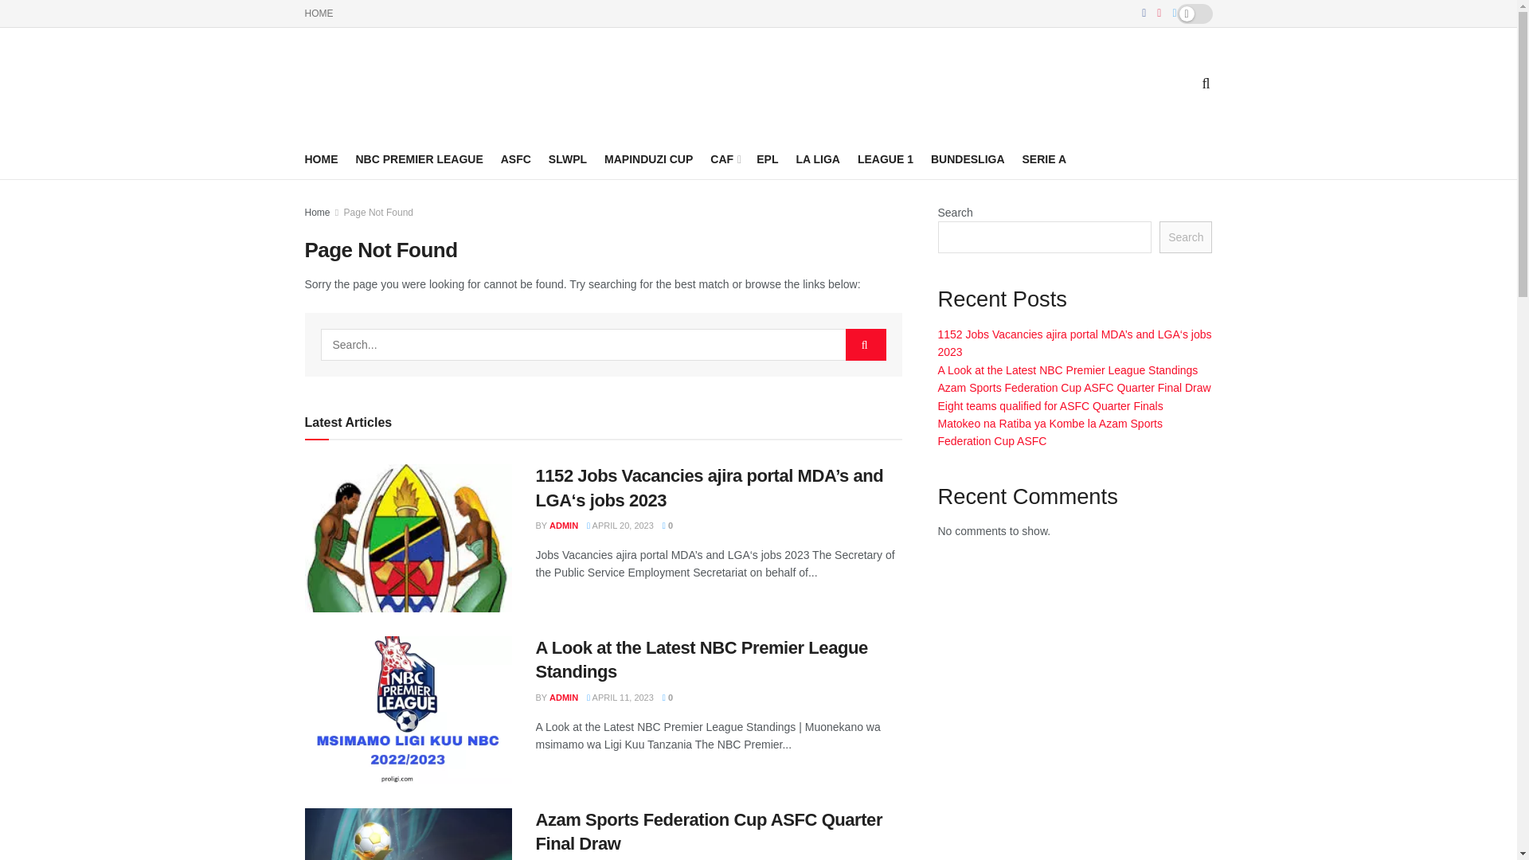  What do you see at coordinates (516, 158) in the screenshot?
I see `ASFC` at bounding box center [516, 158].